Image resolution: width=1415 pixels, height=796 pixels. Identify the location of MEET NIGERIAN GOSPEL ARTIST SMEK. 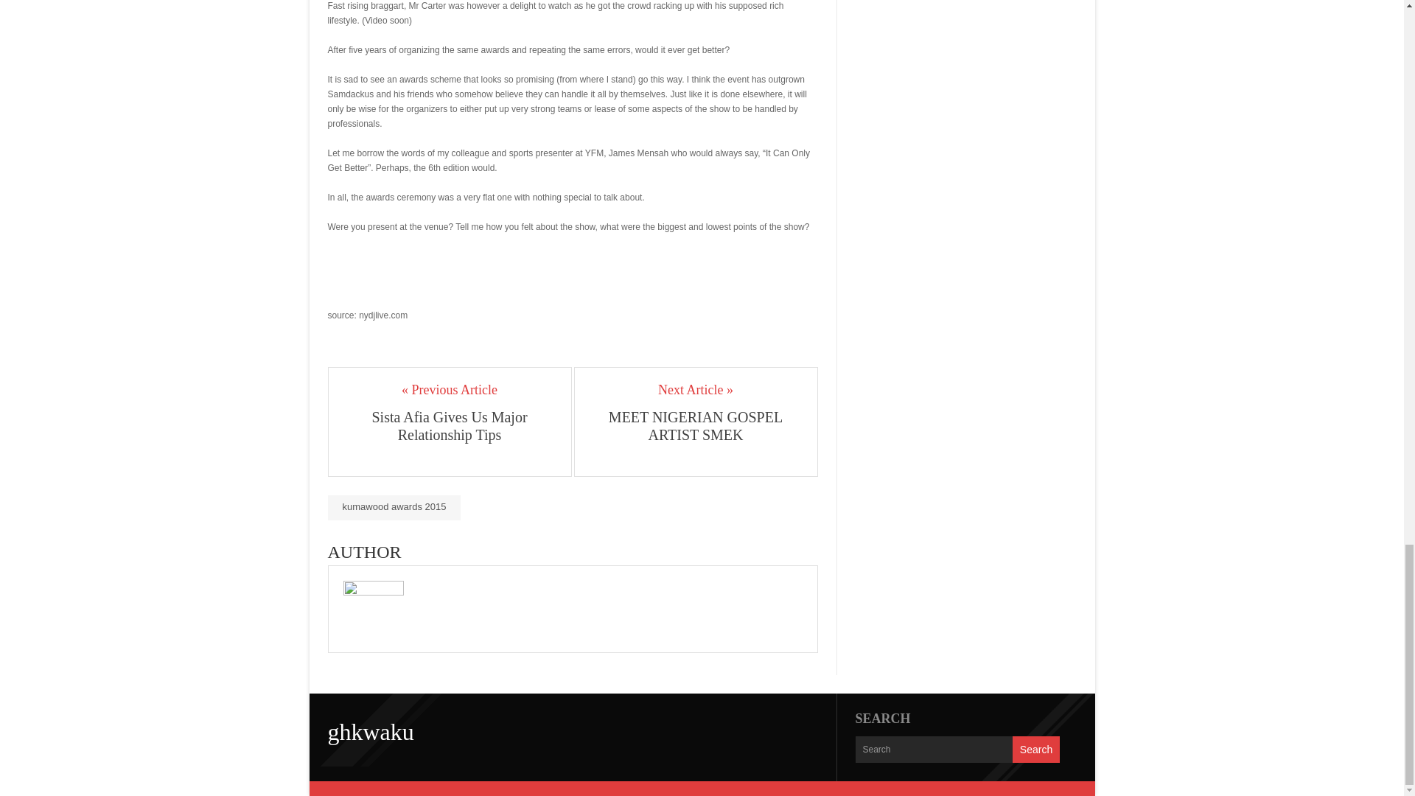
(696, 426).